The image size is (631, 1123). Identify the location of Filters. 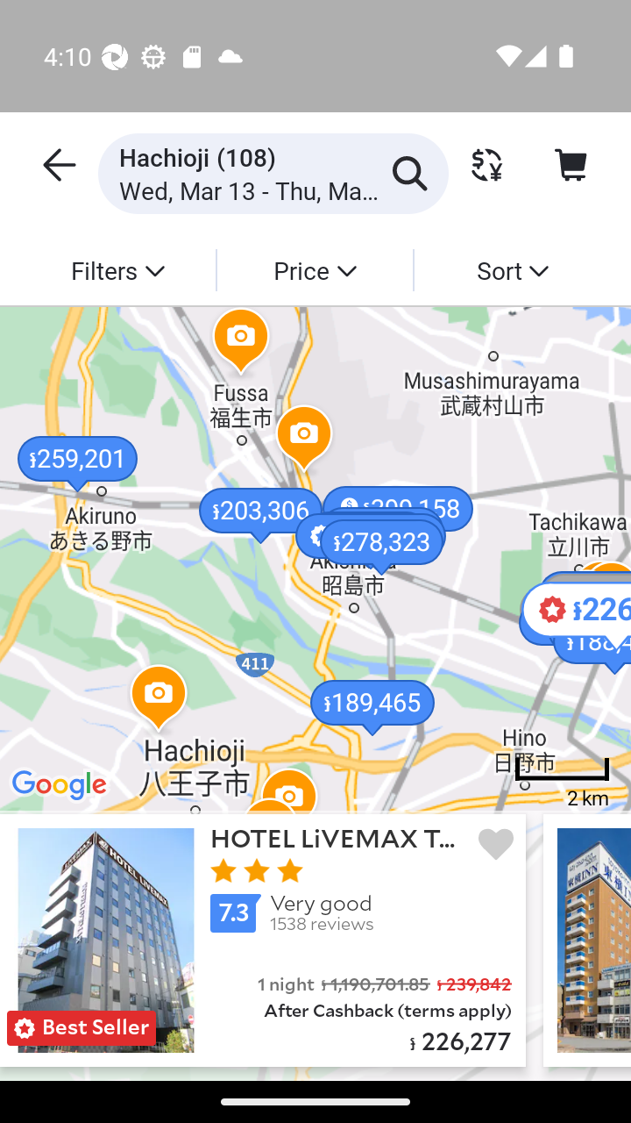
(117, 269).